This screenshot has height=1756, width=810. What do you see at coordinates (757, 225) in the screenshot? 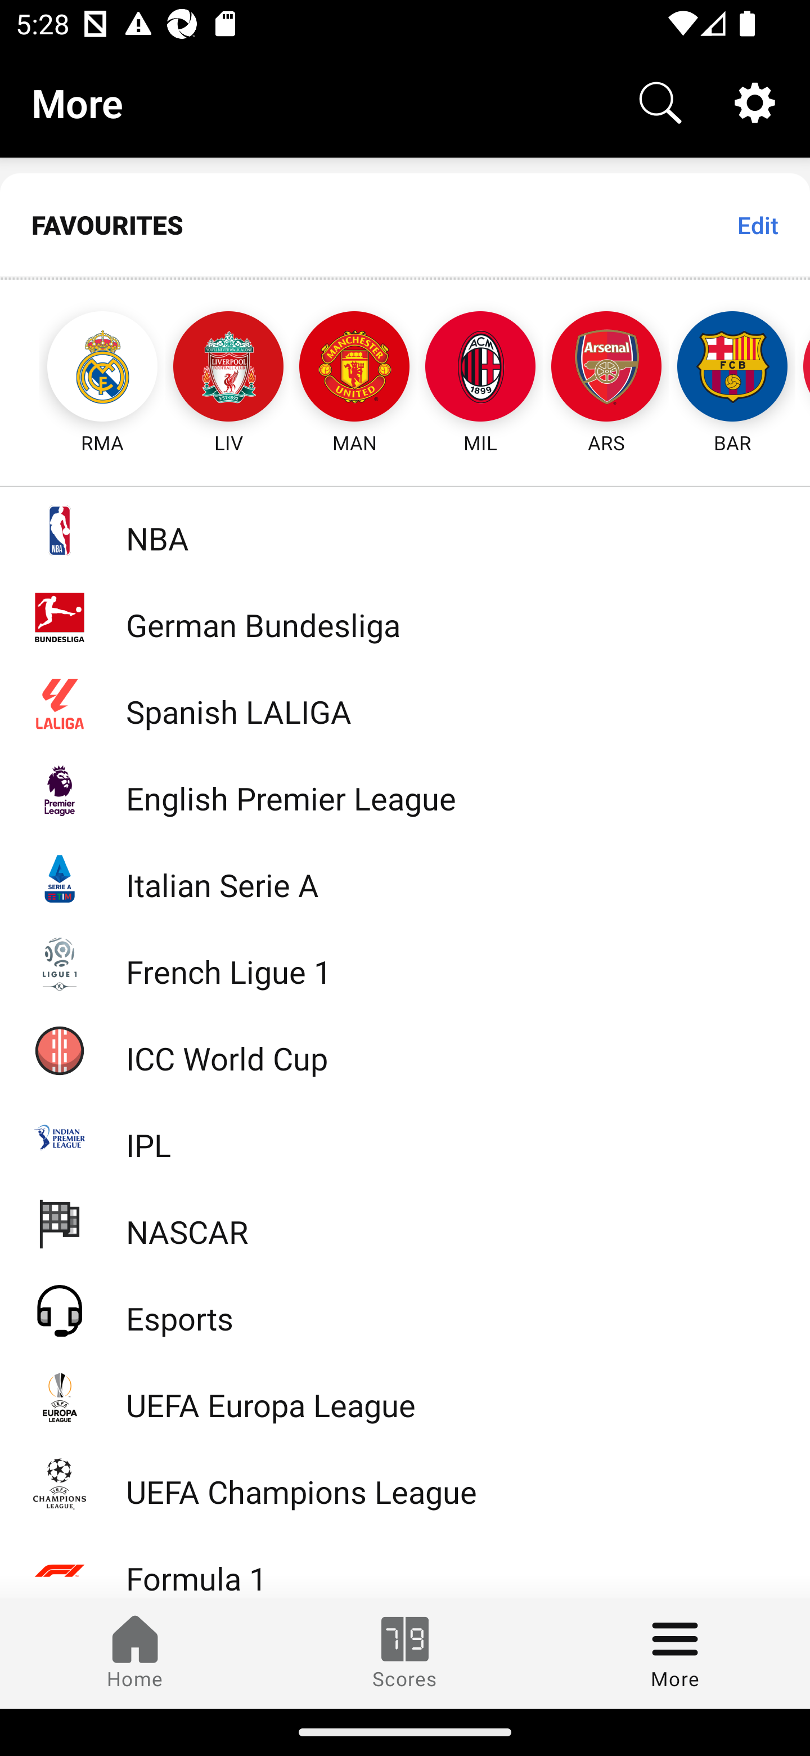
I see `Edit` at bounding box center [757, 225].